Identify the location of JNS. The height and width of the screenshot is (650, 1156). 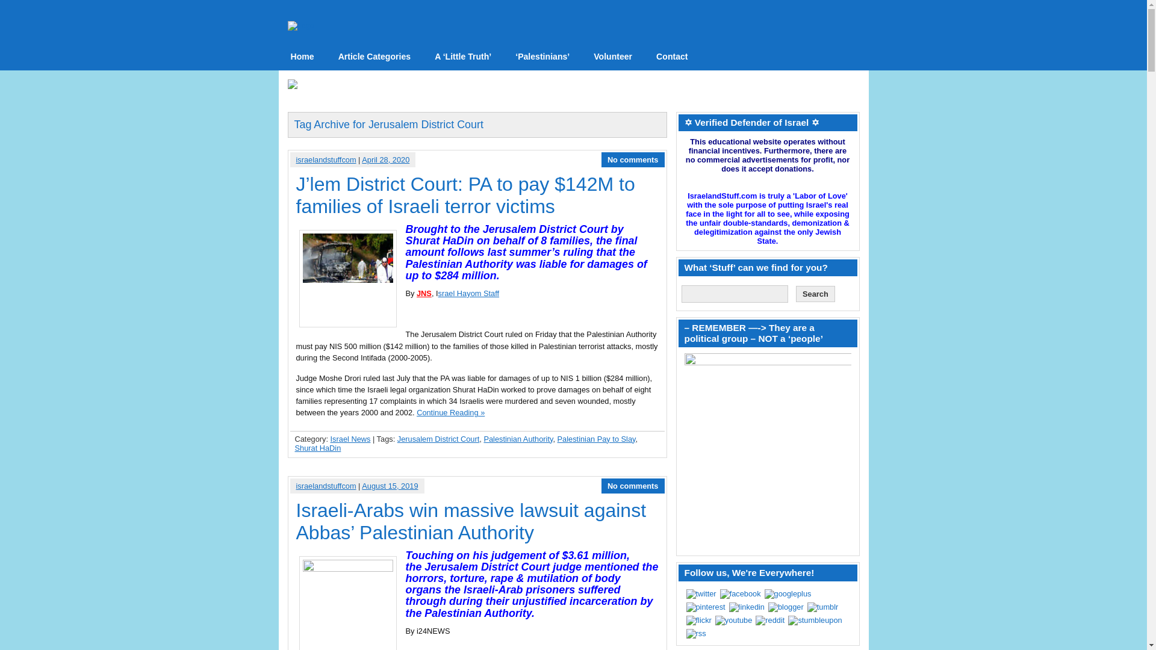
(424, 292).